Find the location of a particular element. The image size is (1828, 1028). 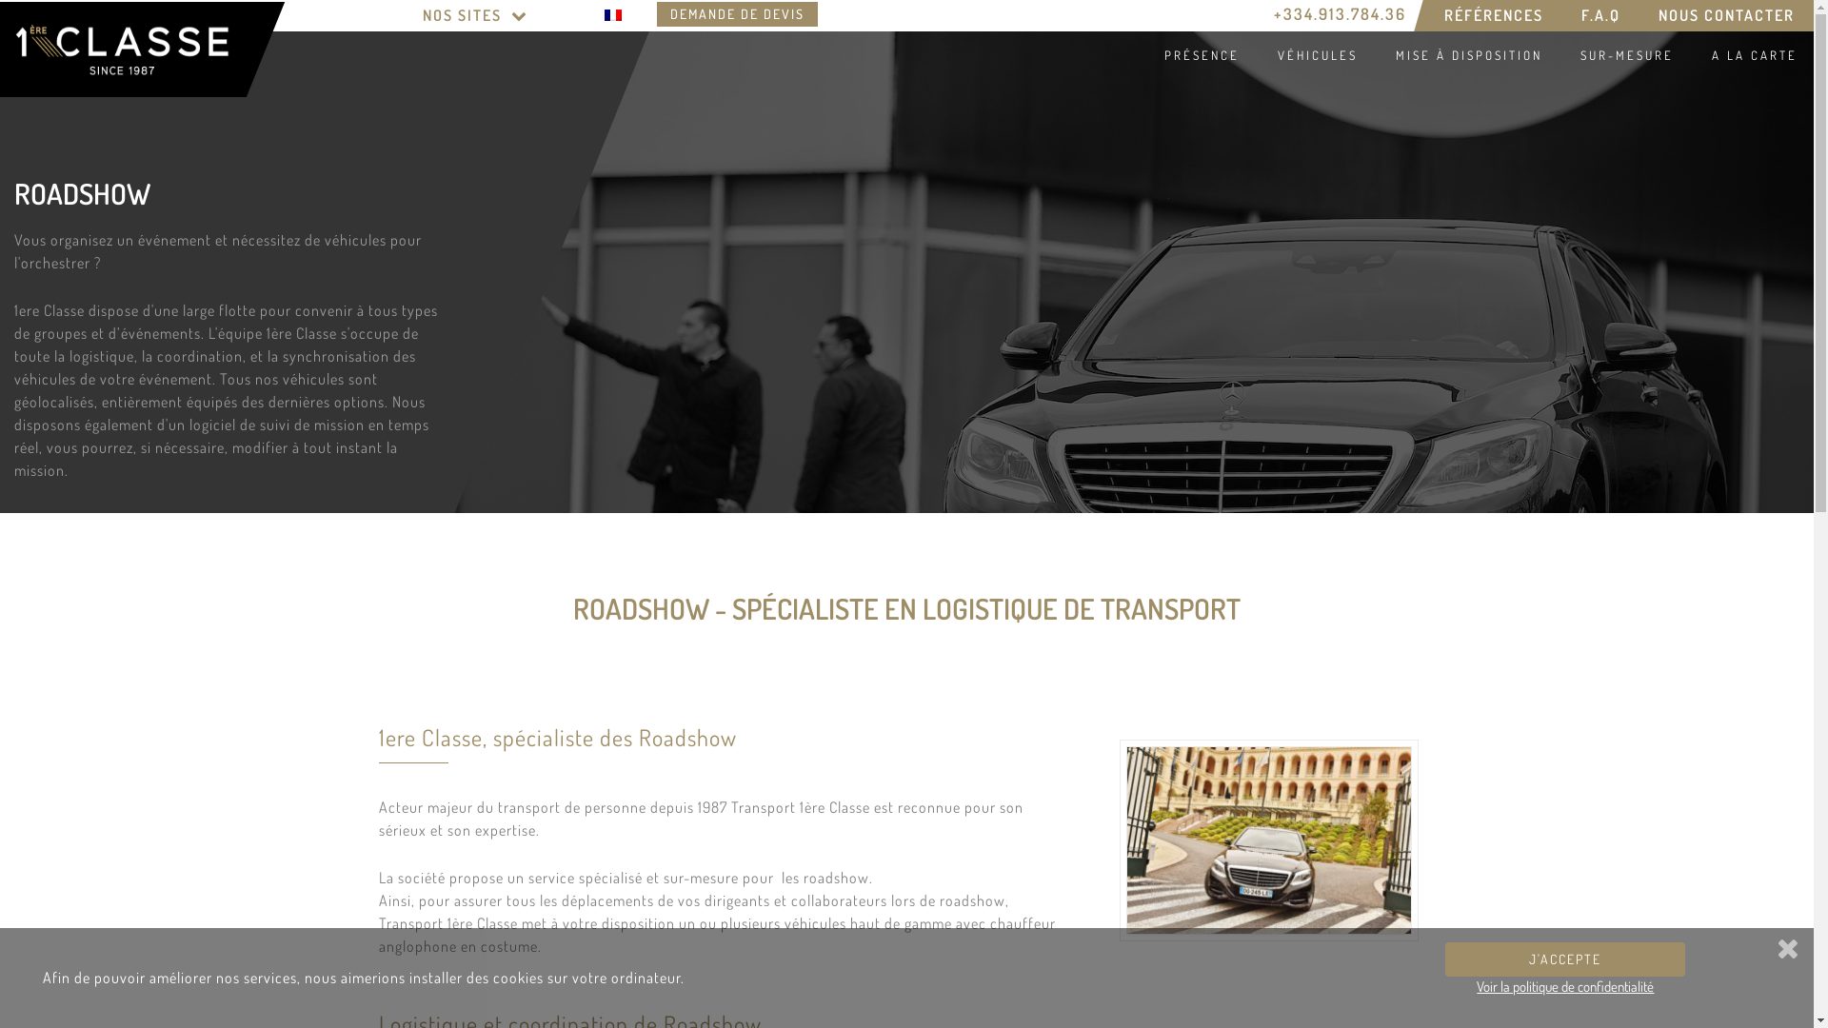

DEMANDE DE DEVIS is located at coordinates (737, 14).